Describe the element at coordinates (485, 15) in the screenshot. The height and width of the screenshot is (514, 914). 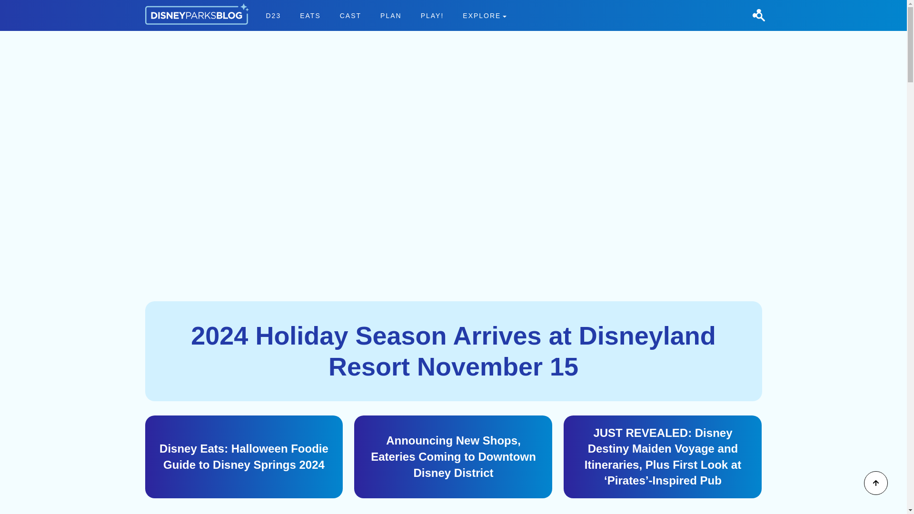
I see `Disney Eats: Halloween Foodie Guide to Disney Springs 2024` at that location.